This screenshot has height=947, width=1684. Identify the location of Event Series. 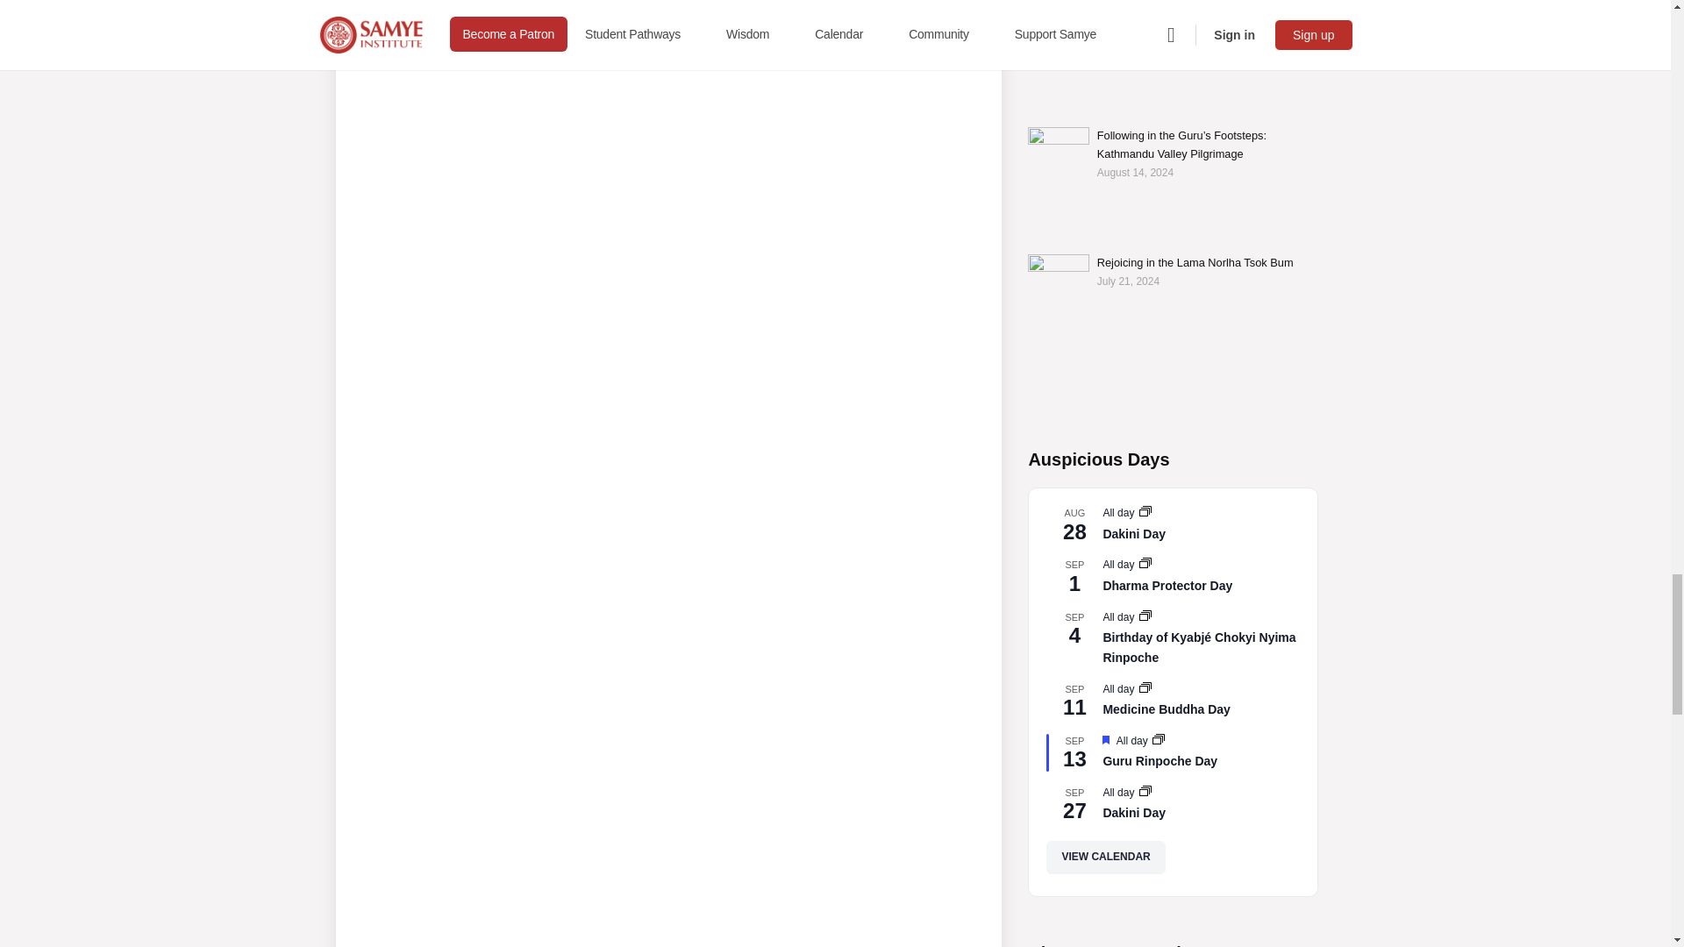
(1145, 512).